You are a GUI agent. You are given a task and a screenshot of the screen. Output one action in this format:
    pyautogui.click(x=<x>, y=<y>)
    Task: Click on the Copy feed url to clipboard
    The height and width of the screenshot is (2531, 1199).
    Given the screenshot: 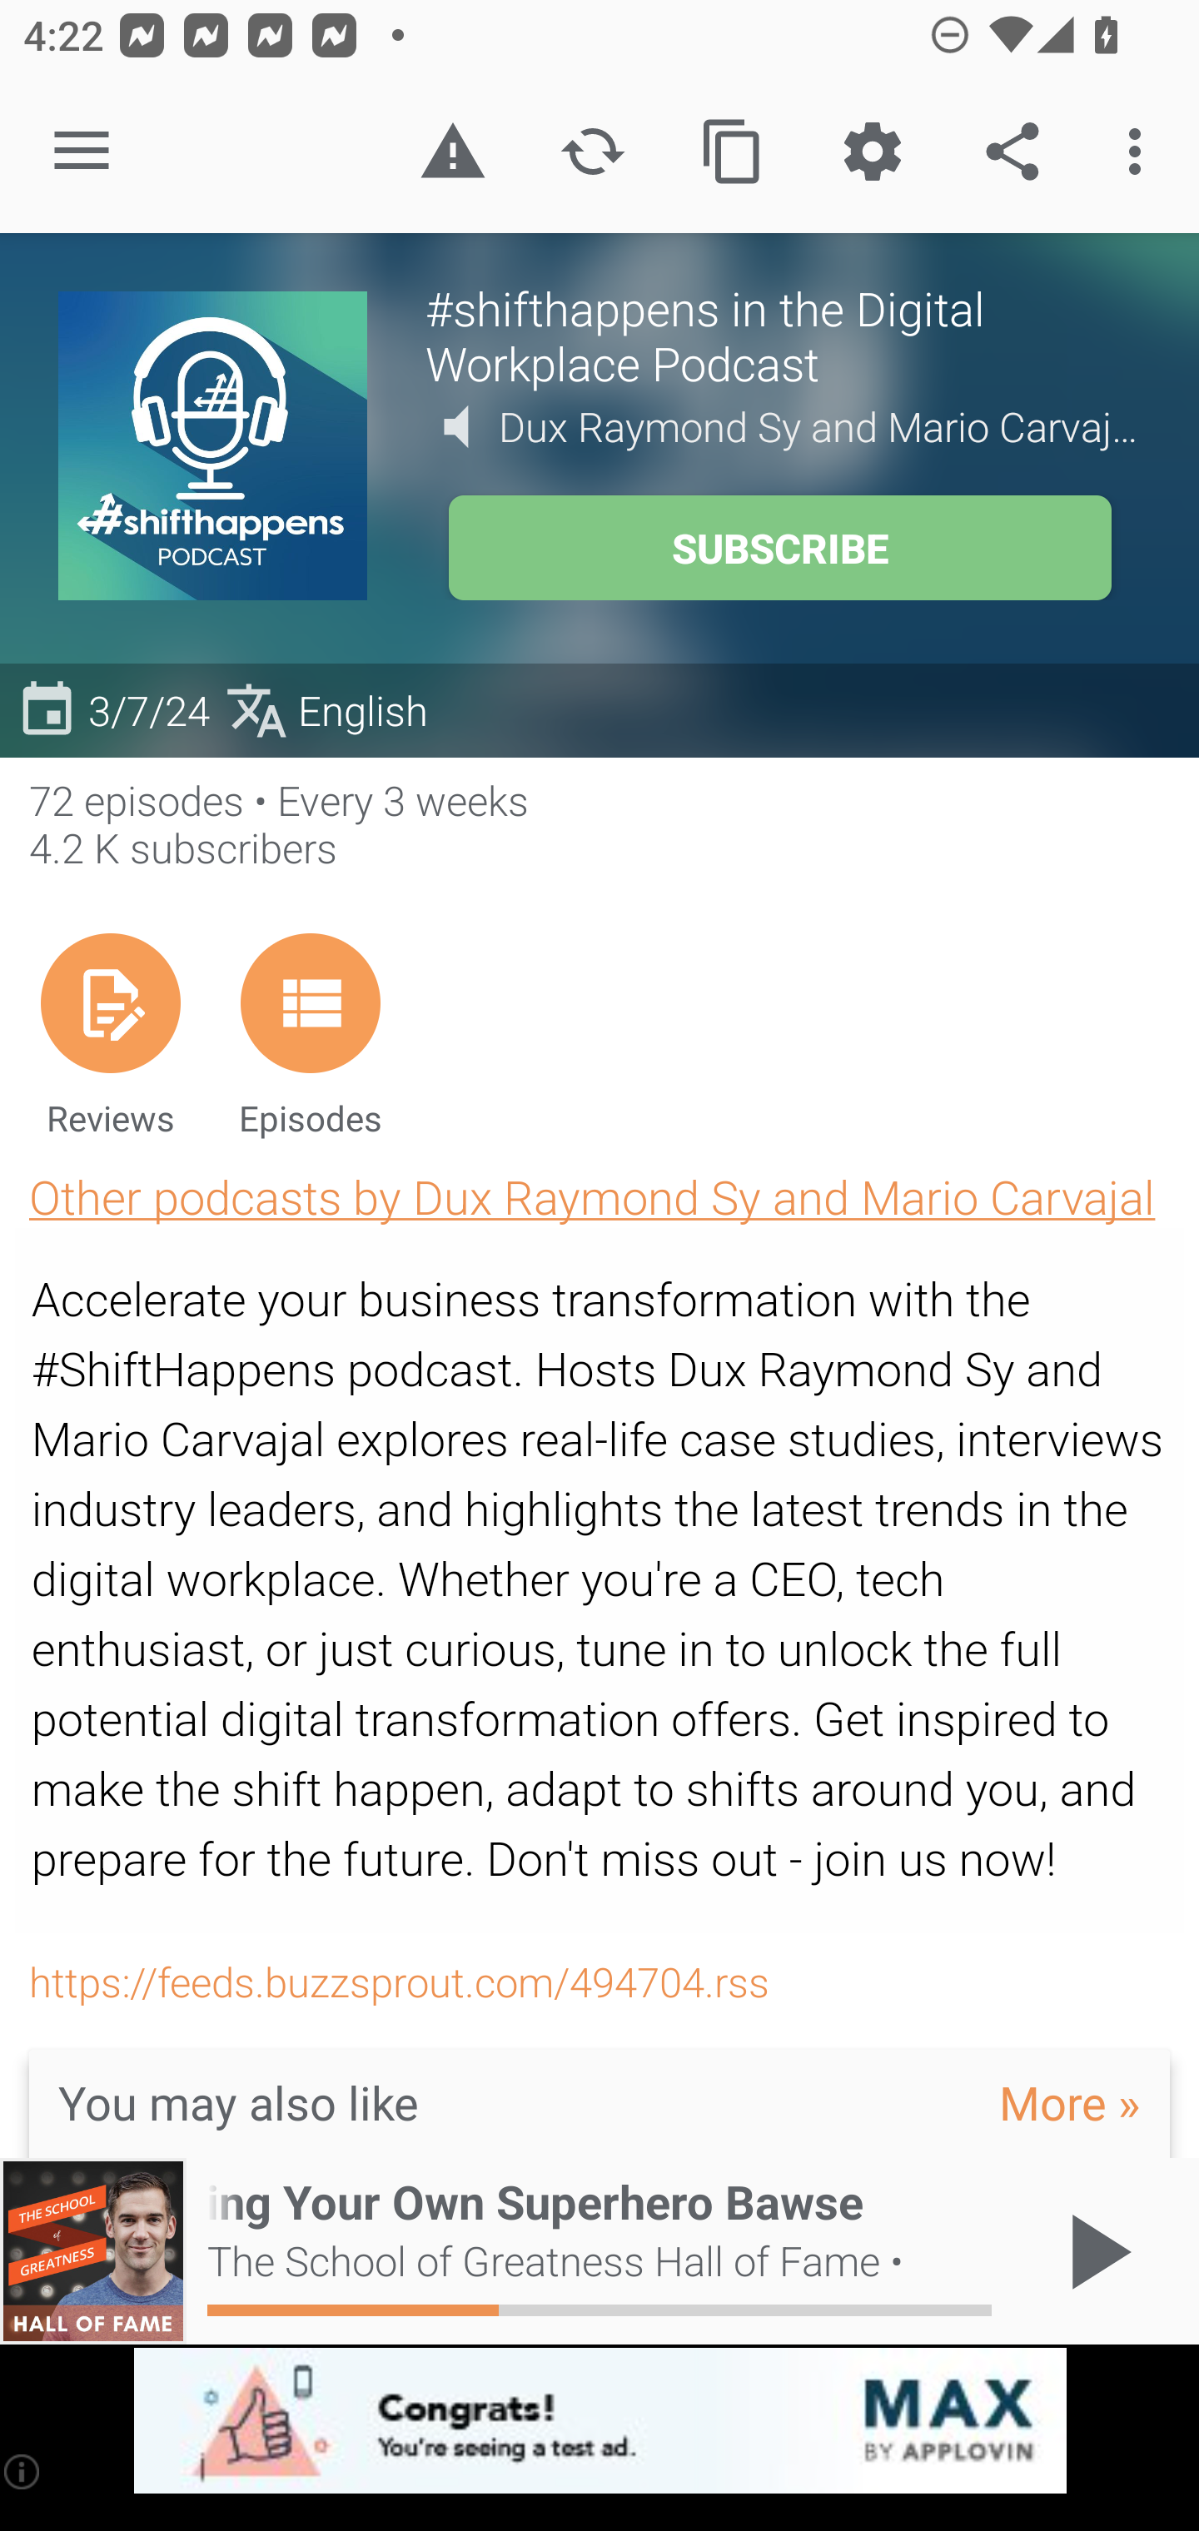 What is the action you would take?
    pyautogui.click(x=733, y=152)
    